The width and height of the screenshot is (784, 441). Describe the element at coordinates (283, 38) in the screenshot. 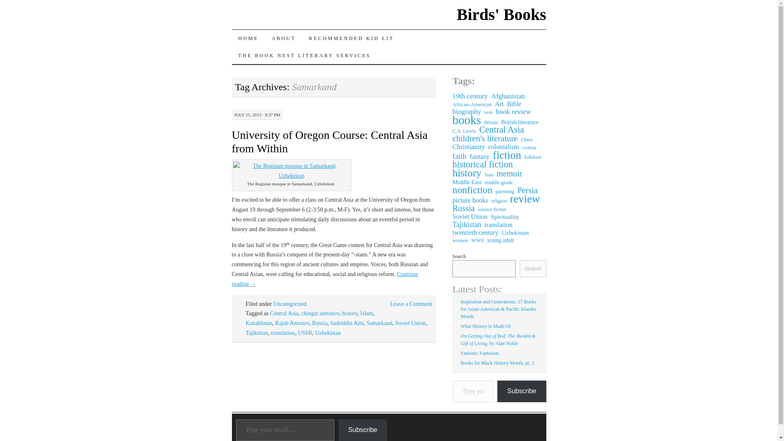

I see `ABOUT` at that location.